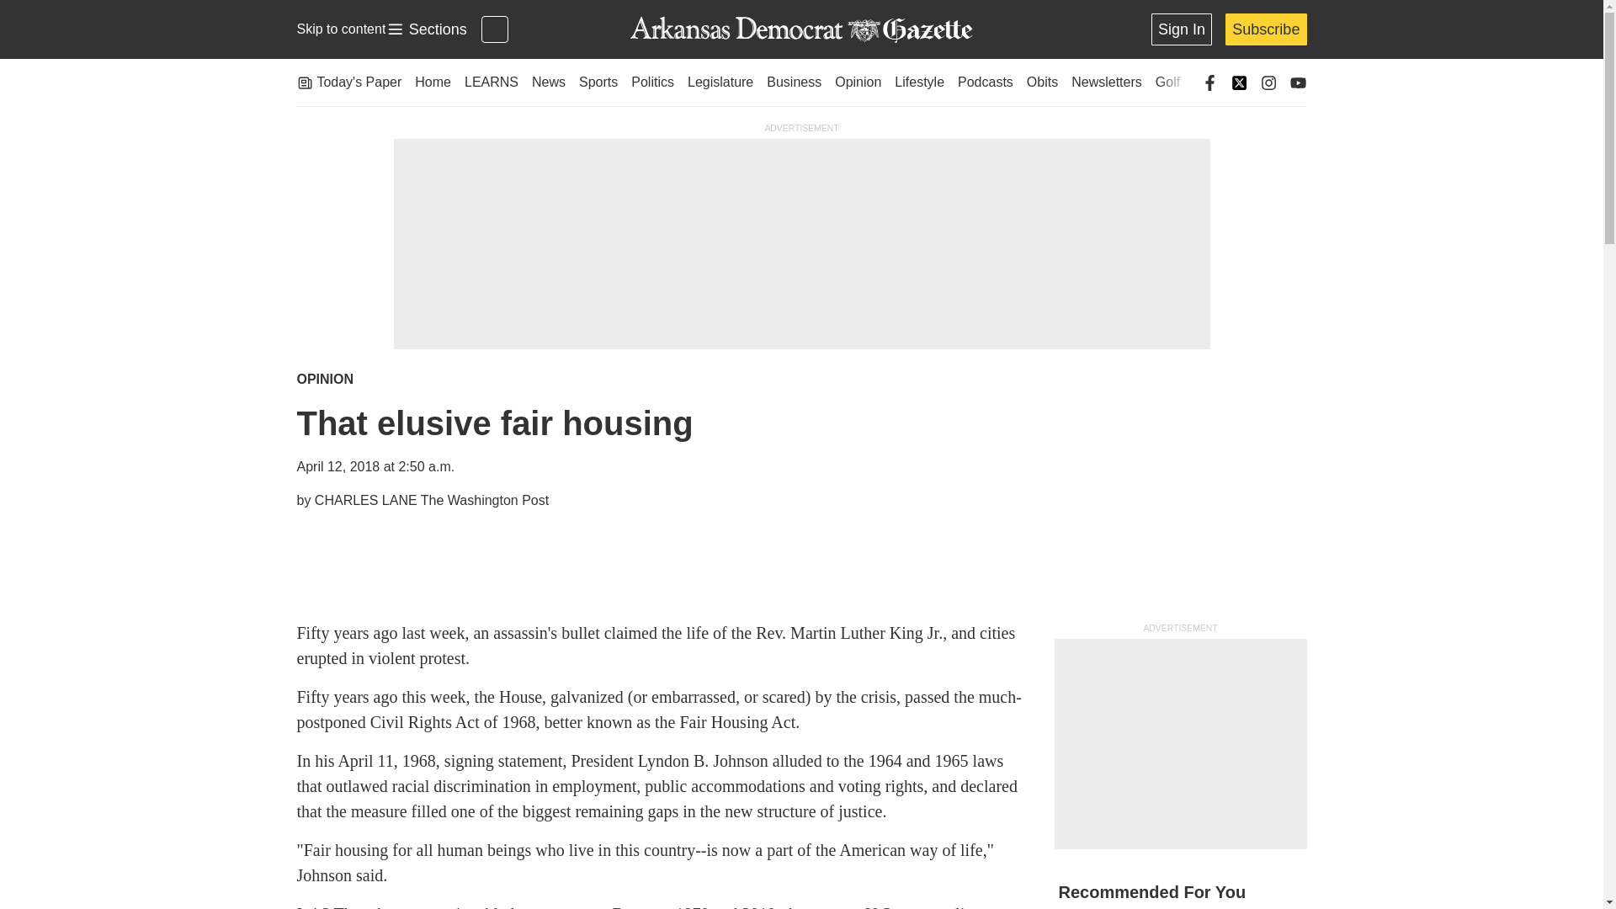 The height and width of the screenshot is (909, 1616). I want to click on Arkansas Democrat Gazette, so click(426, 29).